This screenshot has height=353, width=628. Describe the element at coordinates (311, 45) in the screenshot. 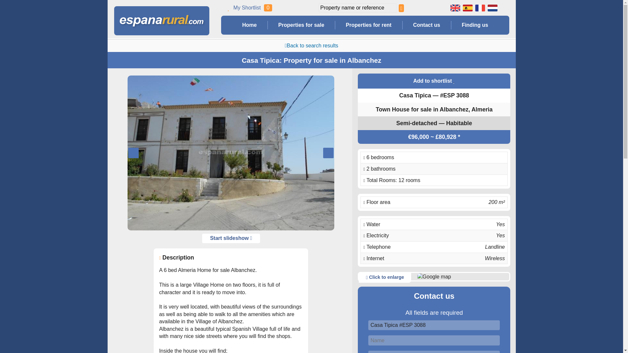

I see `Back to search results` at that location.